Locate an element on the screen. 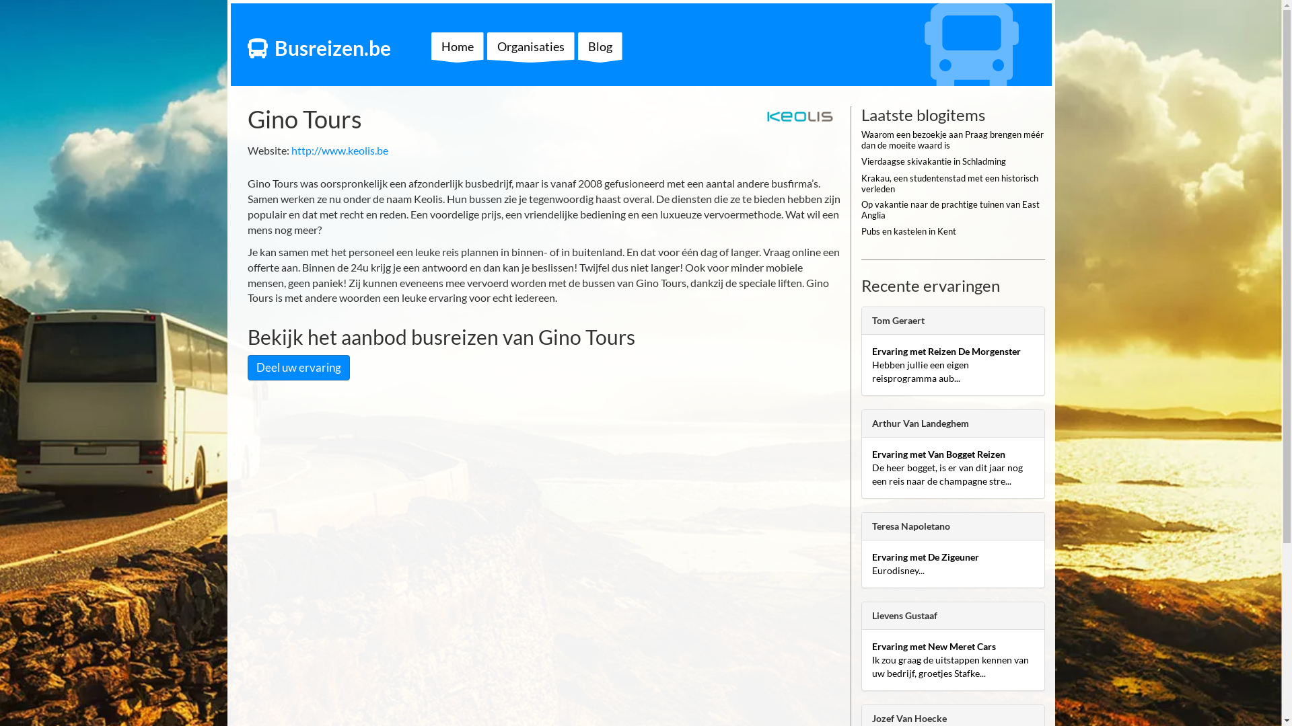  Op vakantie naar de prachtige tuinen van East Anglia is located at coordinates (953, 212).